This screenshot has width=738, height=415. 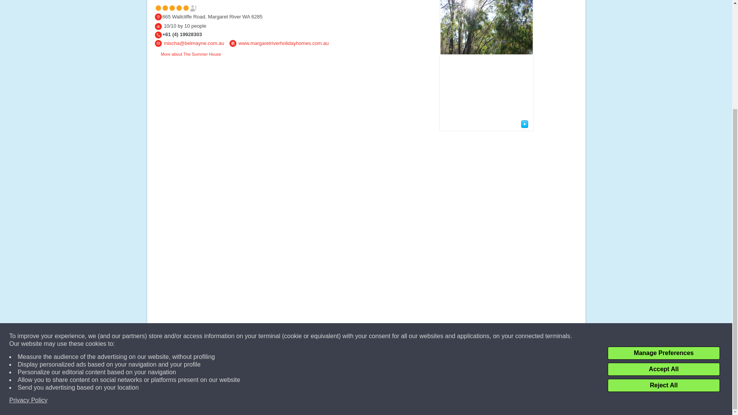 What do you see at coordinates (158, 26) in the screenshot?
I see `Rating` at bounding box center [158, 26].